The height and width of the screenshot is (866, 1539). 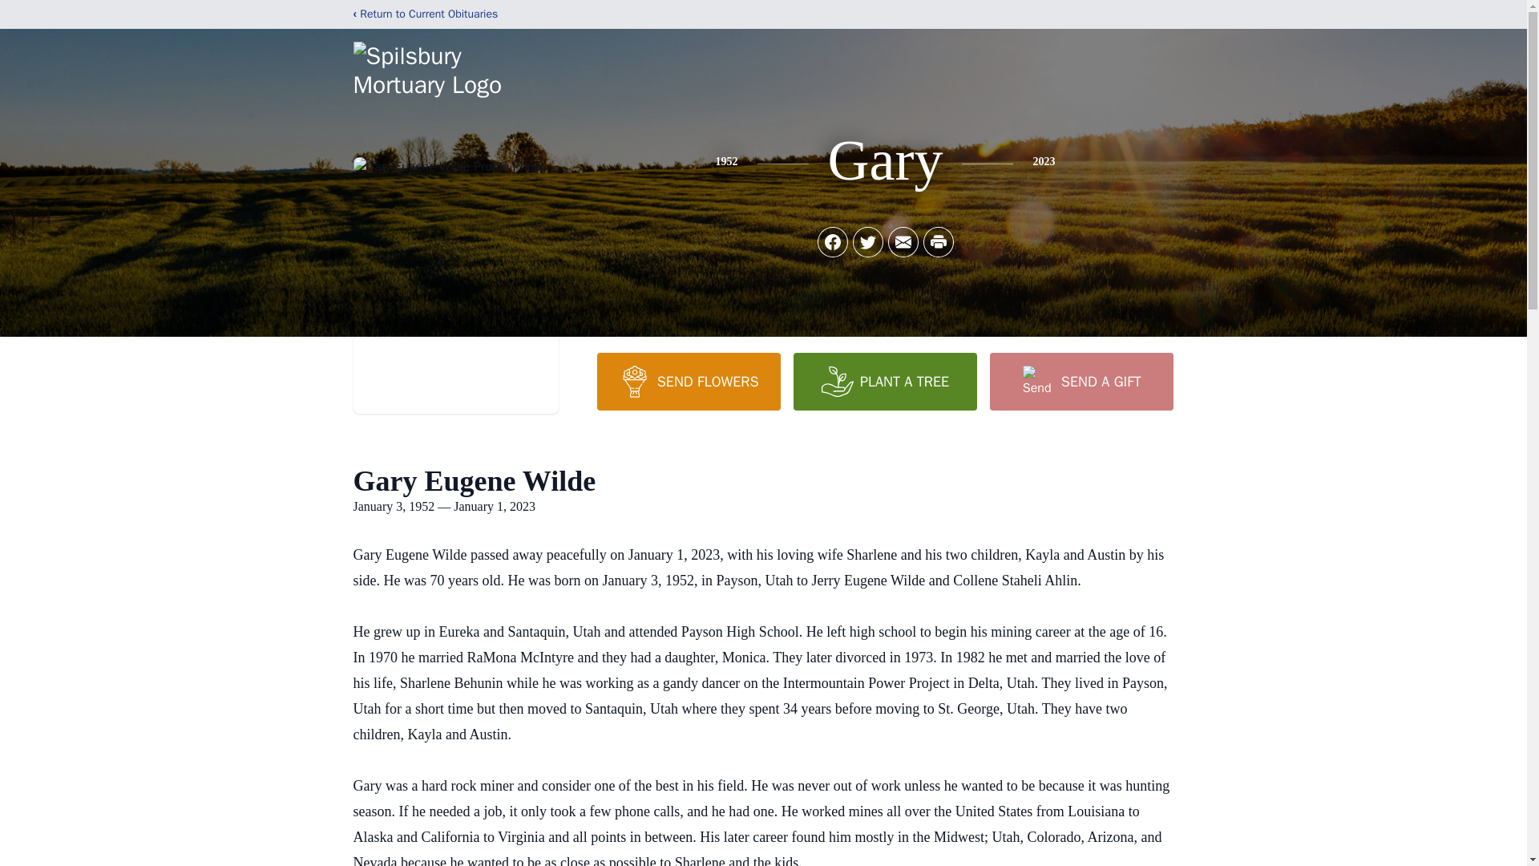 I want to click on SEND FLOWERS, so click(x=688, y=381).